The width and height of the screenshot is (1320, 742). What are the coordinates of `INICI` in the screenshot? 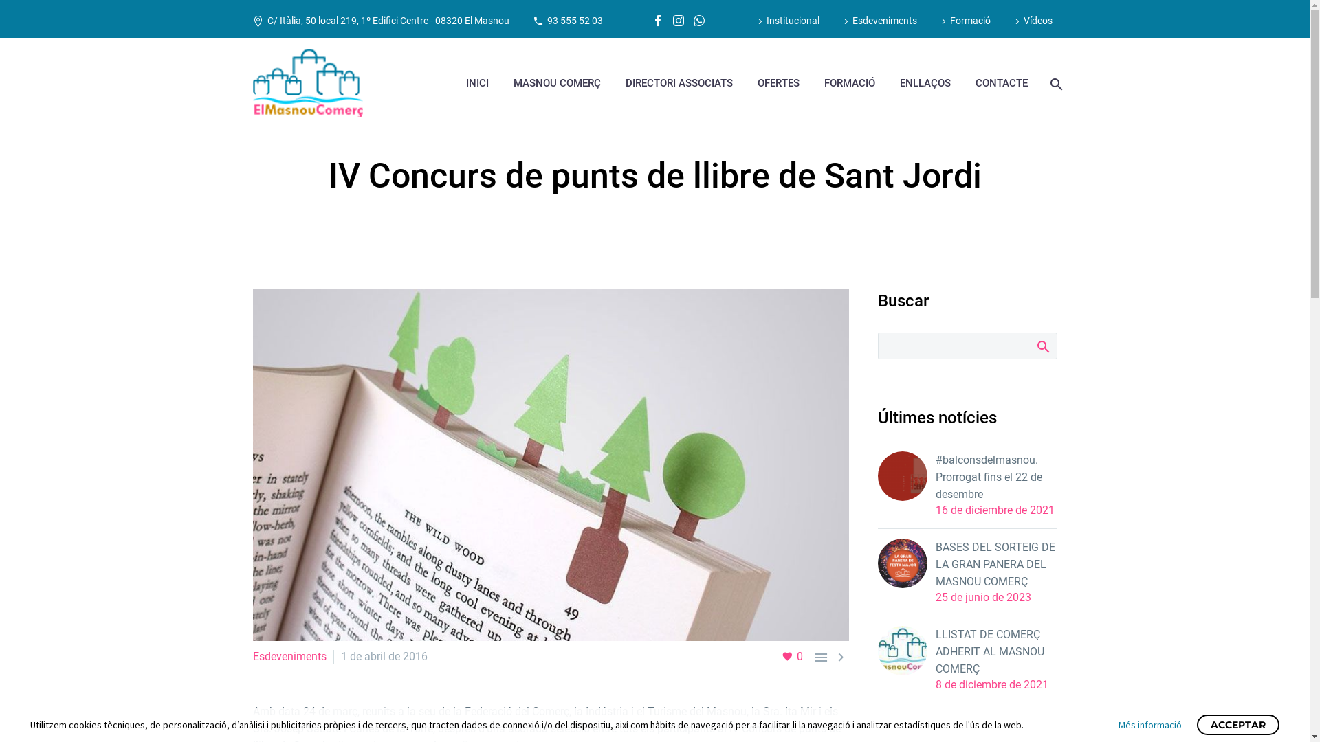 It's located at (477, 82).